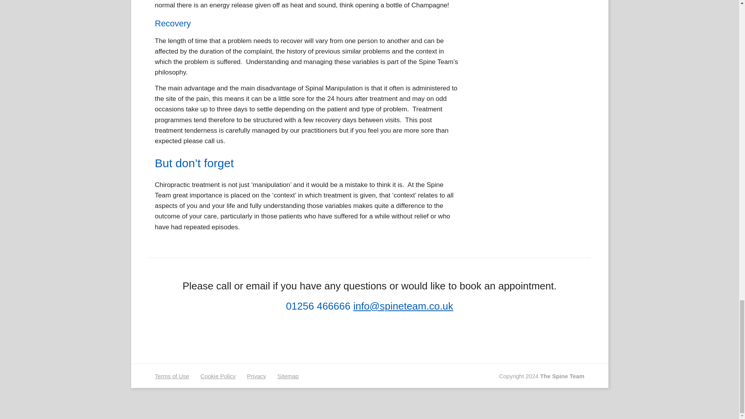 Image resolution: width=745 pixels, height=419 pixels. I want to click on Terms of Use, so click(172, 376).